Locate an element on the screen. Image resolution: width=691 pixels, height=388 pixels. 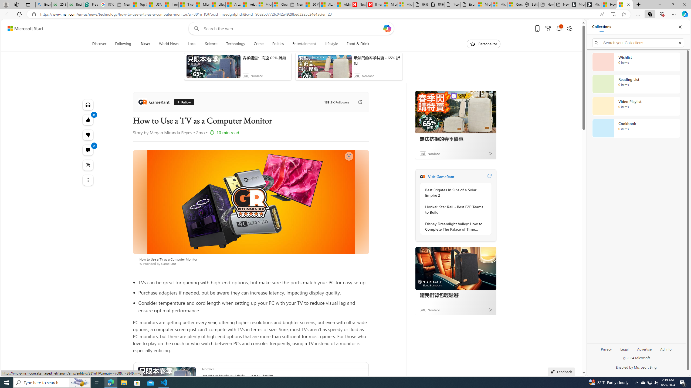
Best Frigates In Sins of a Solar Empire 2 is located at coordinates (454, 192).